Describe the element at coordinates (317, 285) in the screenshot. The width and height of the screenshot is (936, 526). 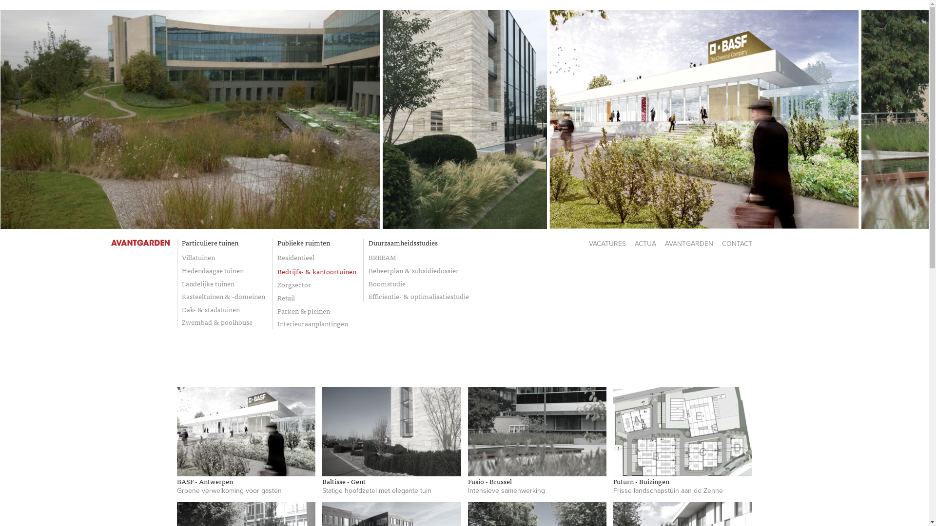
I see `Zorgsector` at that location.